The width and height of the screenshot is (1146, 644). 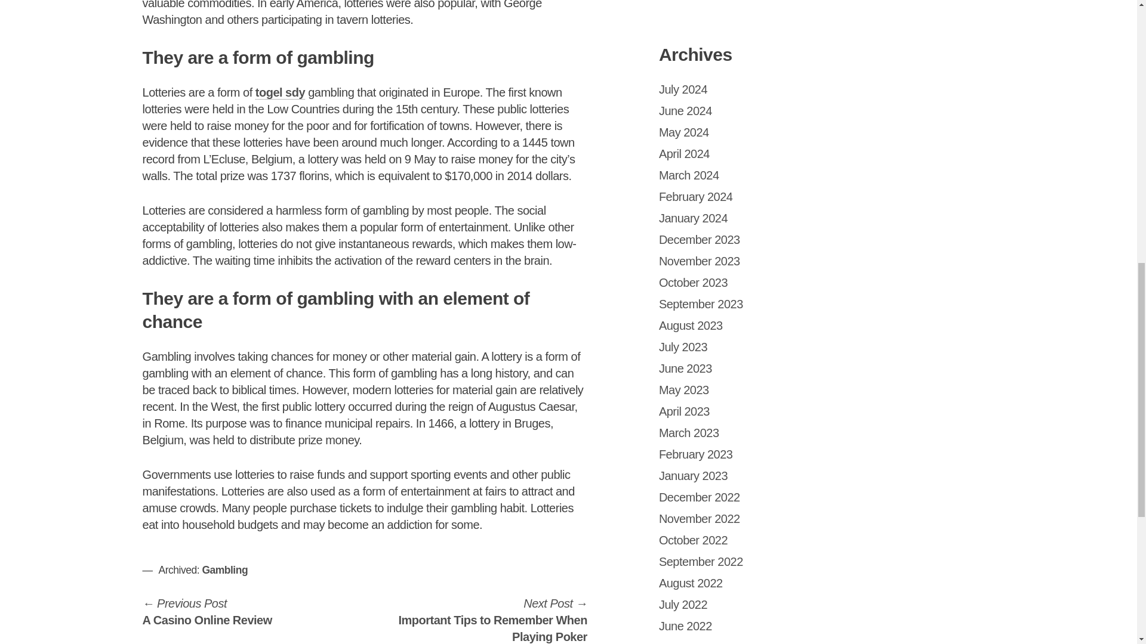 I want to click on September 2023, so click(x=684, y=154).